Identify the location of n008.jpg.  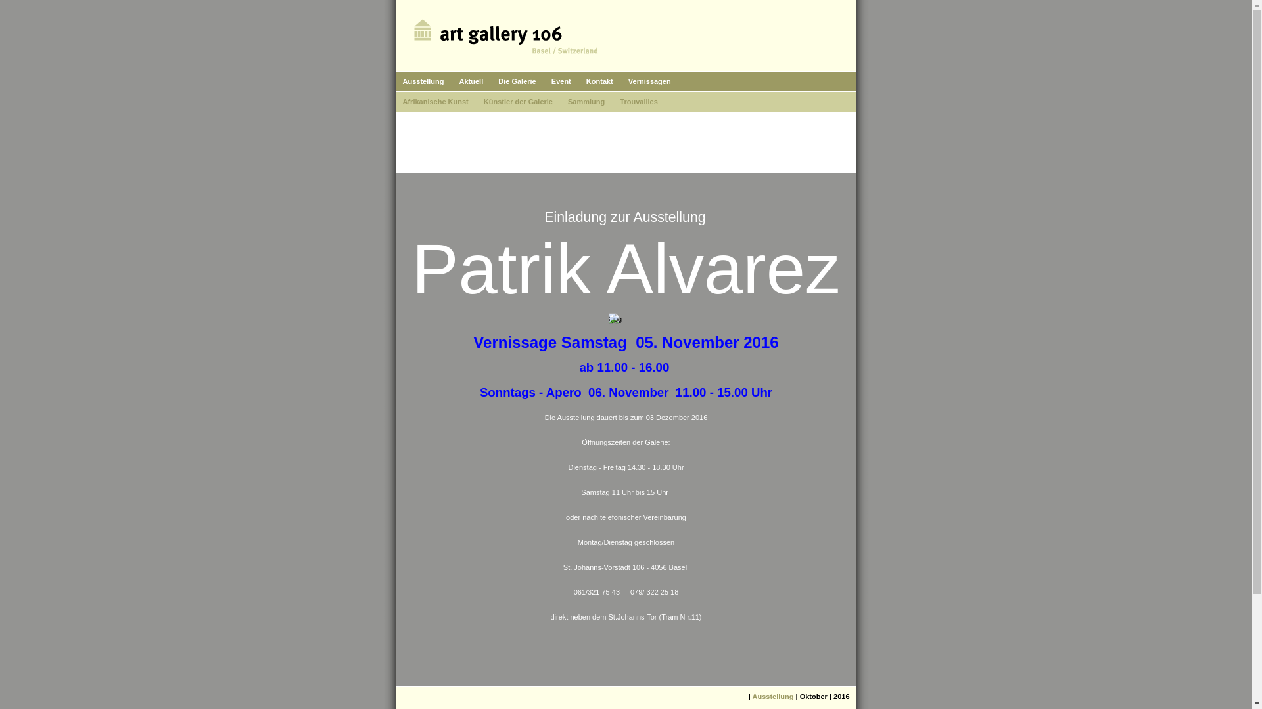
(615, 319).